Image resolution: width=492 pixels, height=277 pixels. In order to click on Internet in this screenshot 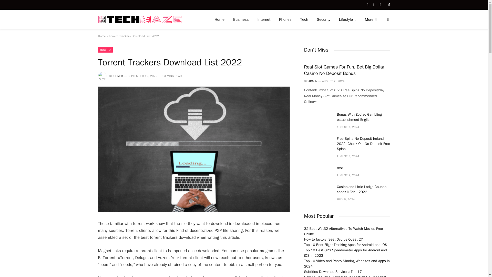, I will do `click(264, 19)`.